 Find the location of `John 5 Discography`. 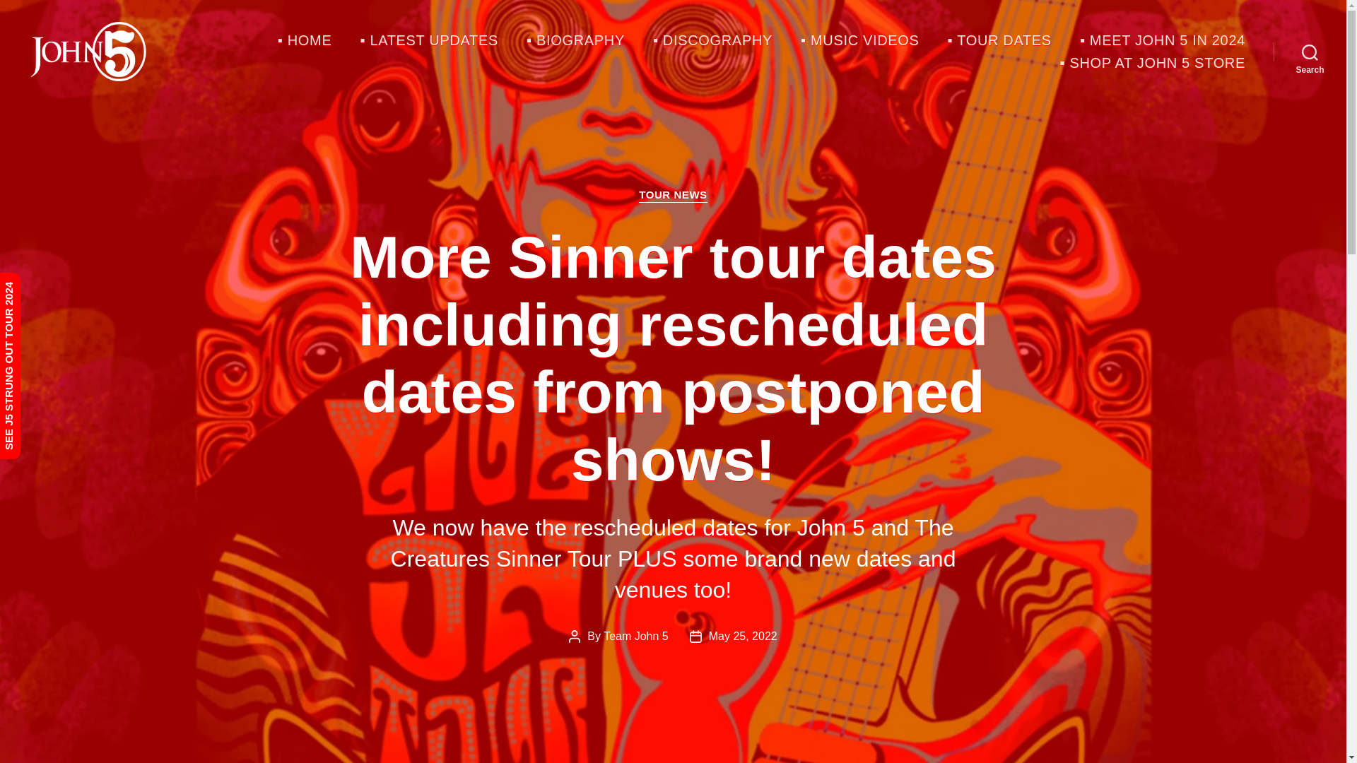

John 5 Discography is located at coordinates (712, 40).